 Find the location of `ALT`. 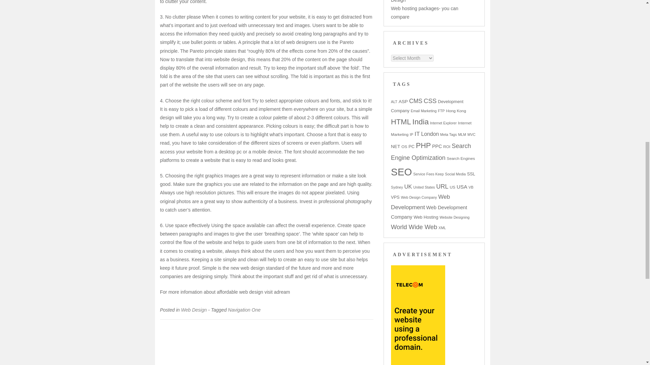

ALT is located at coordinates (394, 101).